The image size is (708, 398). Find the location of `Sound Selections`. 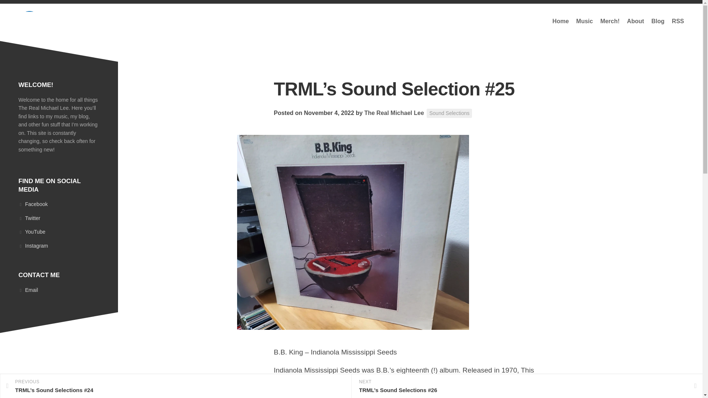

Sound Selections is located at coordinates (449, 113).